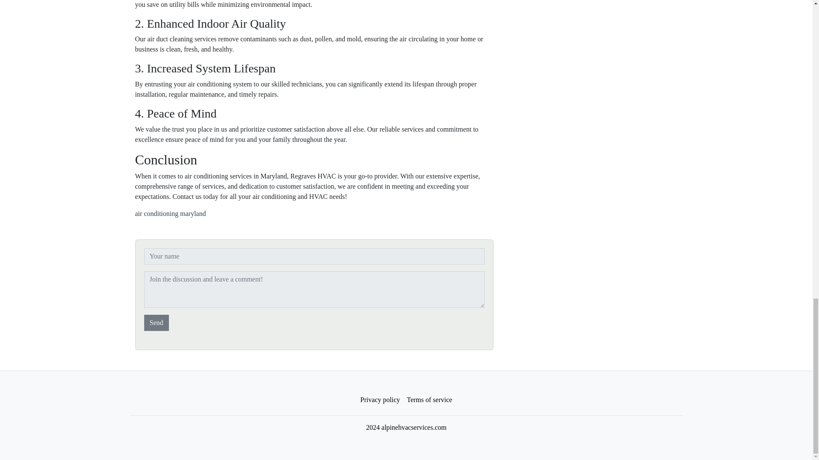 This screenshot has height=460, width=819. What do you see at coordinates (156, 322) in the screenshot?
I see `Send` at bounding box center [156, 322].